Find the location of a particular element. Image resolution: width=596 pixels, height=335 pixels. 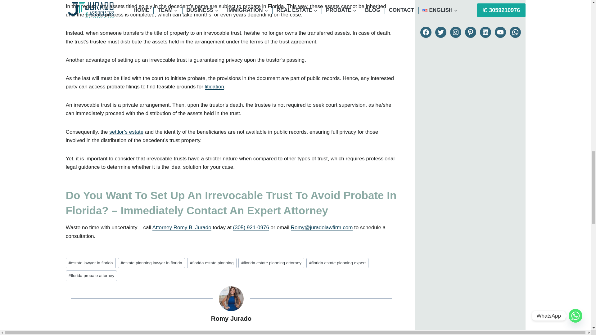

estate lawyer in florida is located at coordinates (91, 263).